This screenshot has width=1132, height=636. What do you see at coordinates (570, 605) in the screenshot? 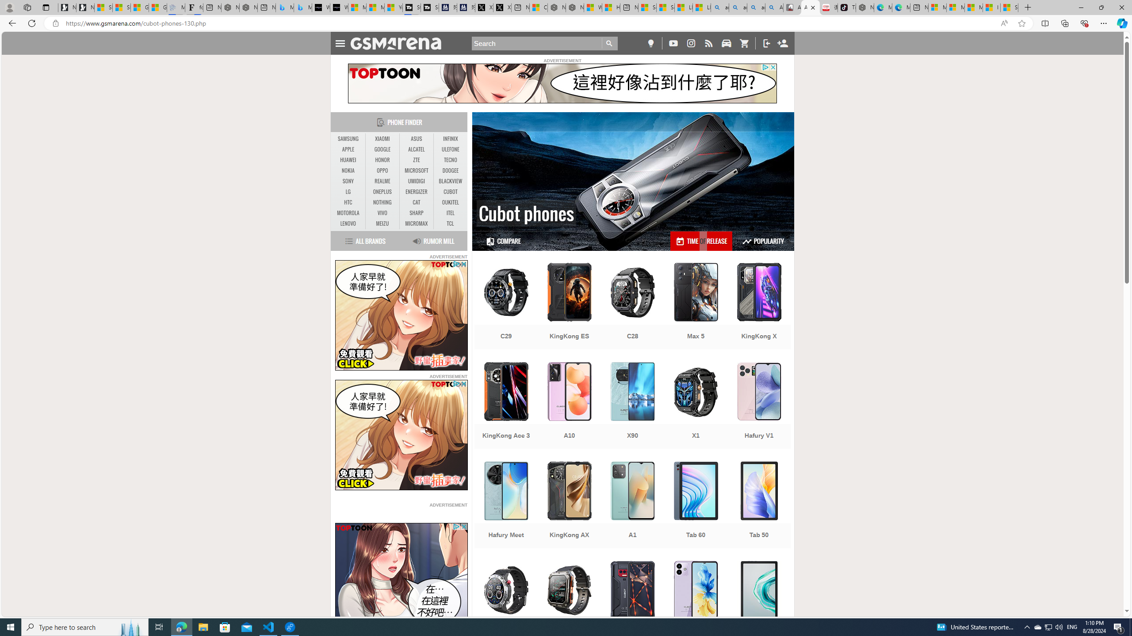
I see `C20 Pro` at bounding box center [570, 605].